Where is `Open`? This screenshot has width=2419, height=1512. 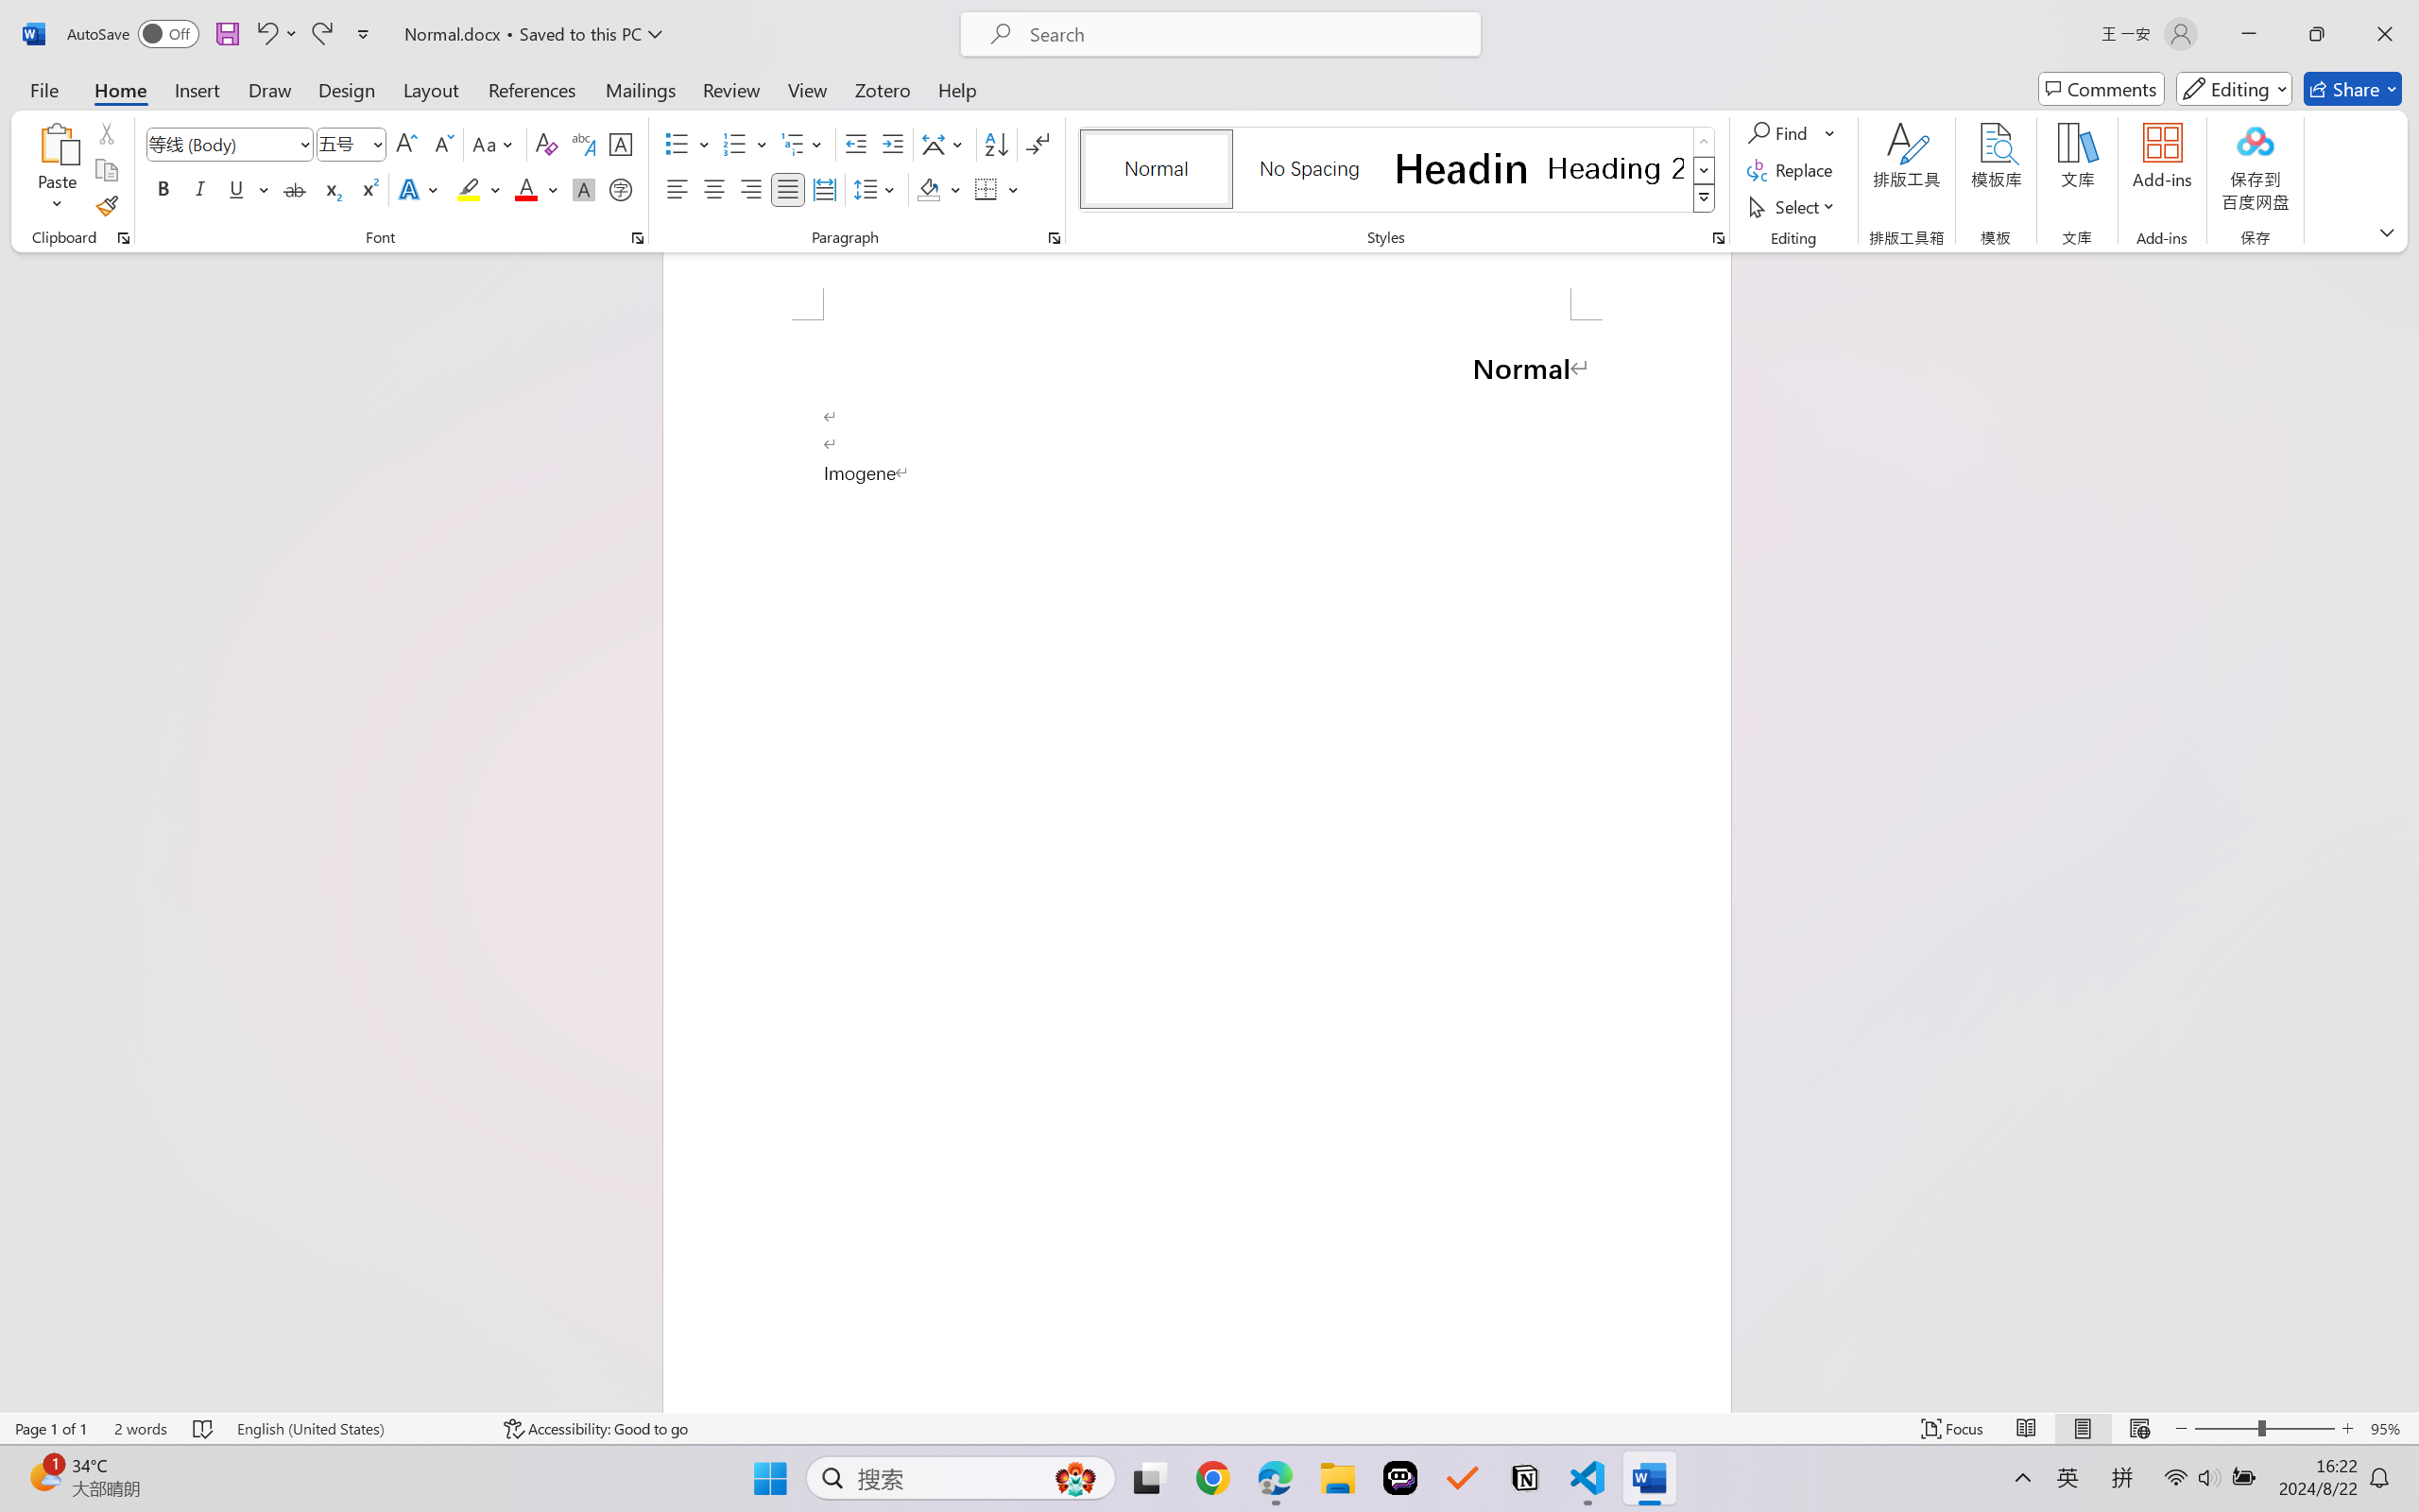
Open is located at coordinates (376, 144).